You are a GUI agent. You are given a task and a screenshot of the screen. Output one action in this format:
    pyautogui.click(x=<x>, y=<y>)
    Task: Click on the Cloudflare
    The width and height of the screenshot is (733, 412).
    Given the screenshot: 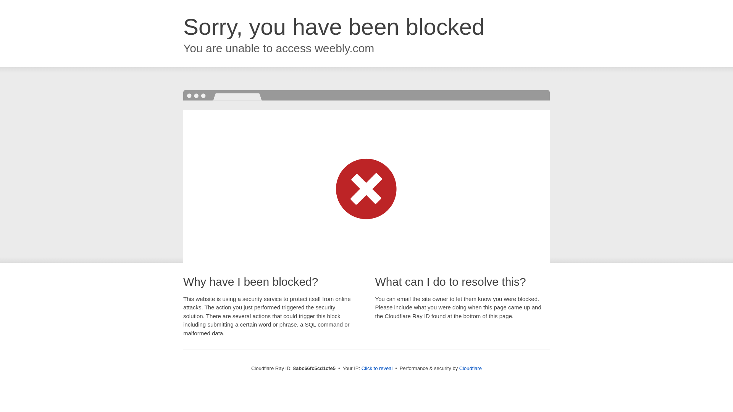 What is the action you would take?
    pyautogui.click(x=470, y=368)
    